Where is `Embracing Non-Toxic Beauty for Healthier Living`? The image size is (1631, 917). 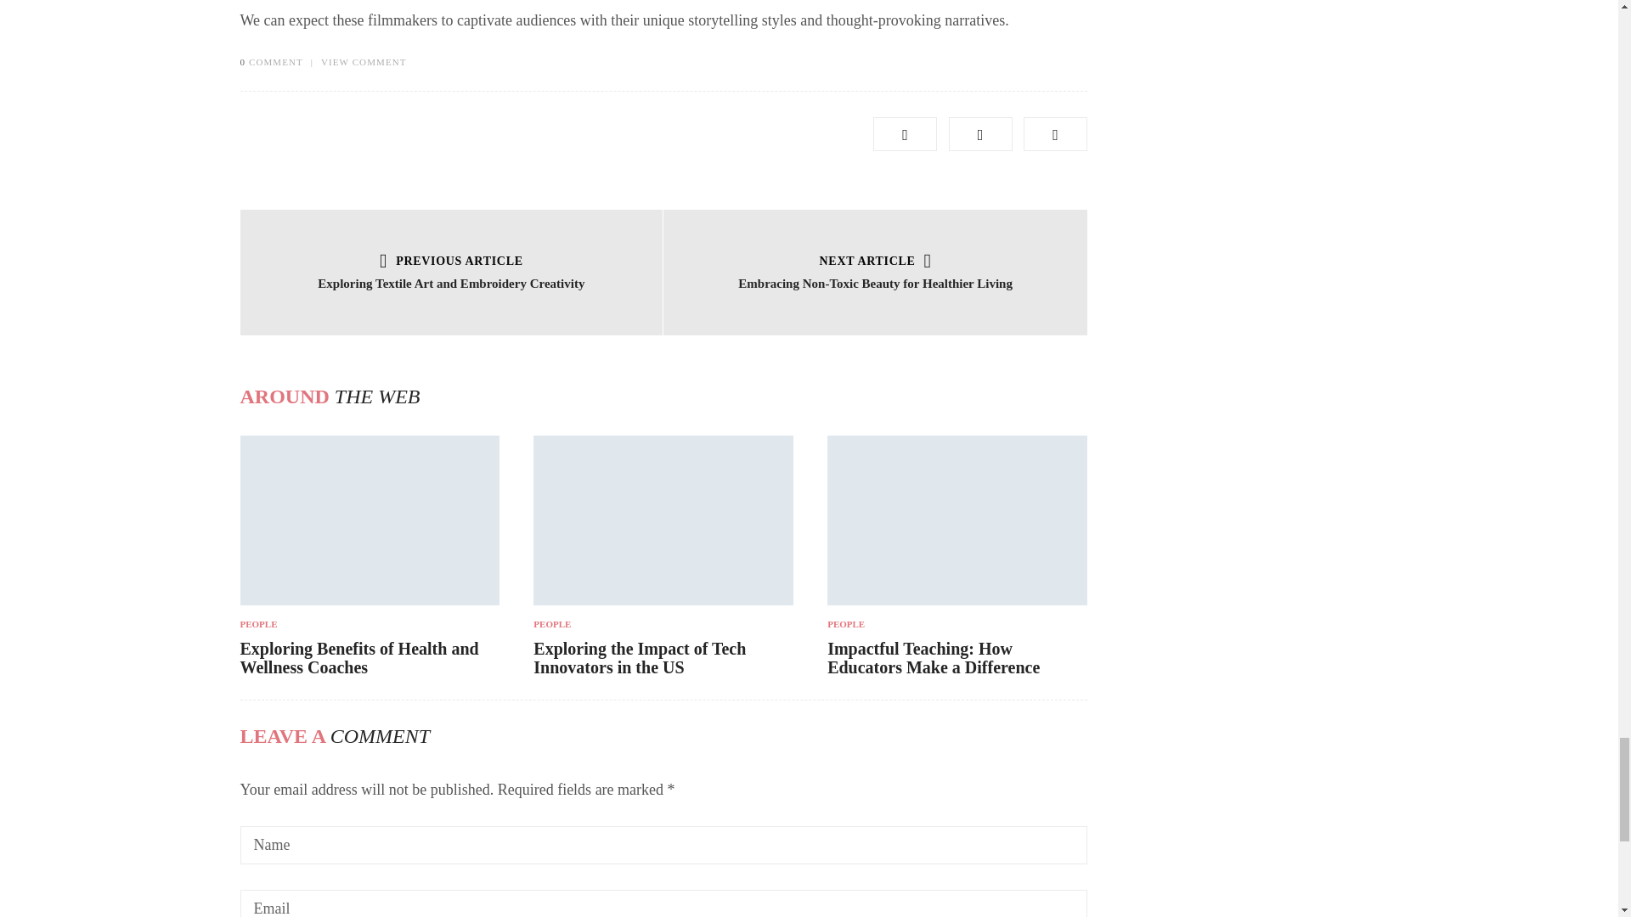
Embracing Non-Toxic Beauty for Healthier Living is located at coordinates (875, 284).